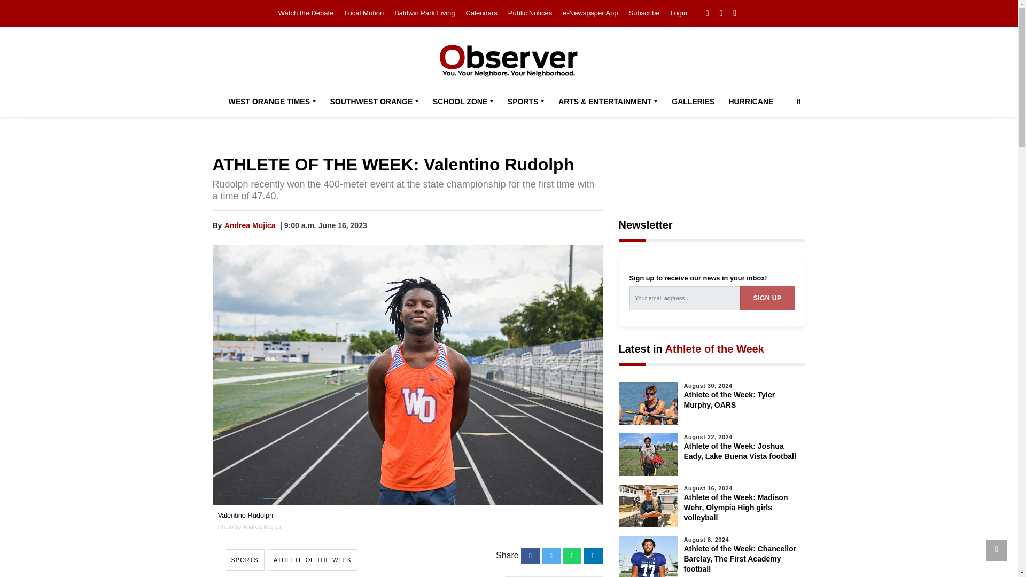 This screenshot has height=577, width=1026. Describe the element at coordinates (481, 13) in the screenshot. I see `Calendars` at that location.